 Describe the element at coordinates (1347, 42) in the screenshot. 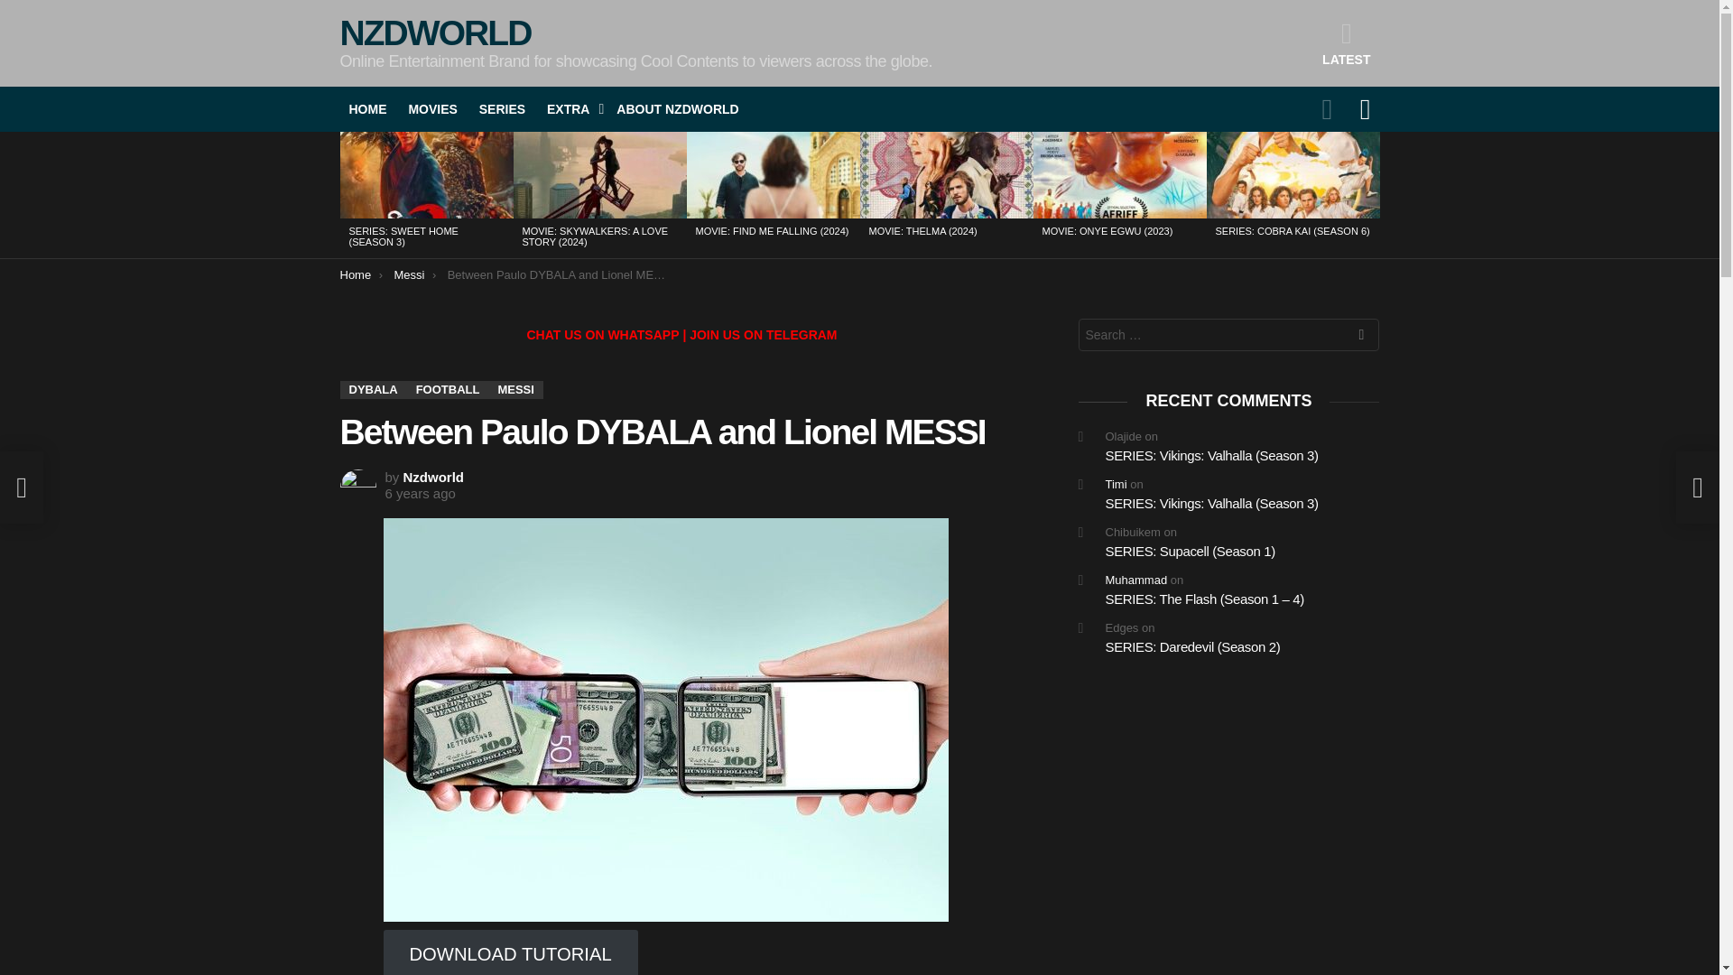

I see `LATEST` at that location.